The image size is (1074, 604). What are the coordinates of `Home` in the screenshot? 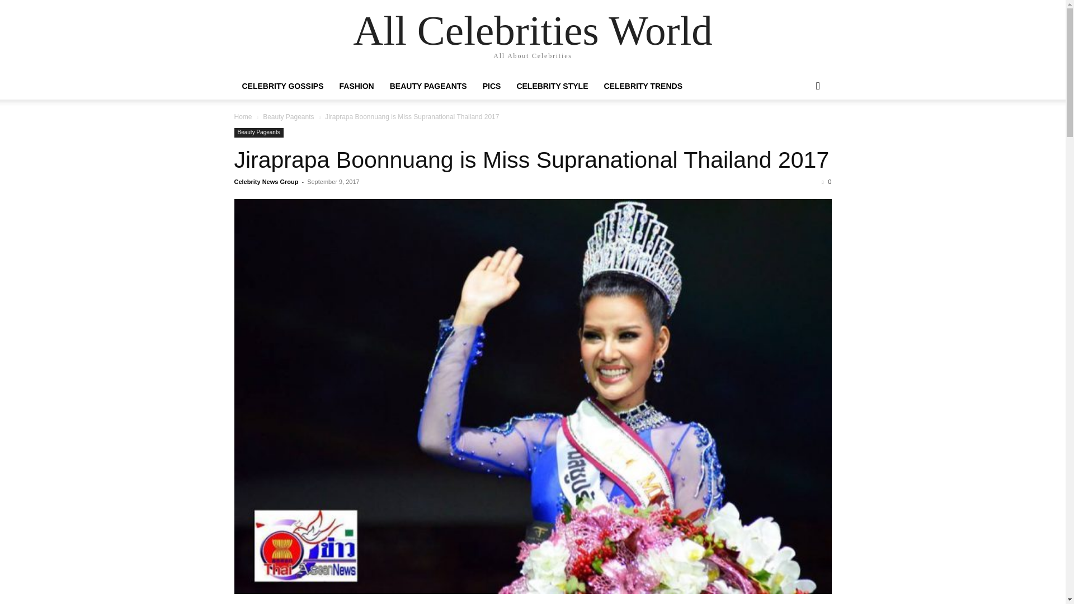 It's located at (243, 116).